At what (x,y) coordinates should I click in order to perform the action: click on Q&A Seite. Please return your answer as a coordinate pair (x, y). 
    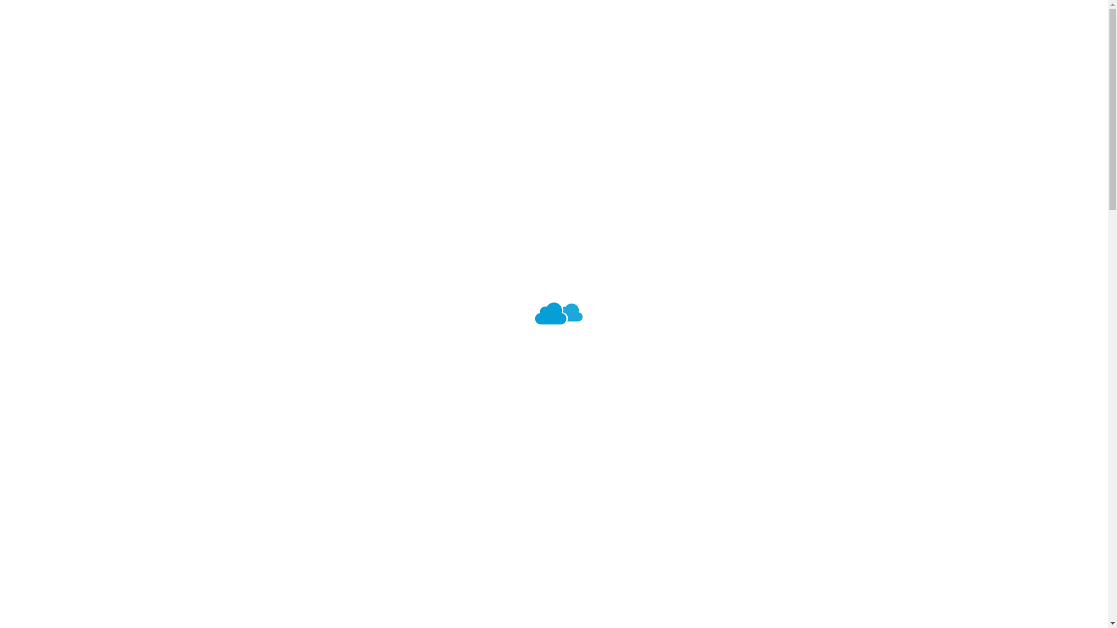
    Looking at the image, I should click on (128, 147).